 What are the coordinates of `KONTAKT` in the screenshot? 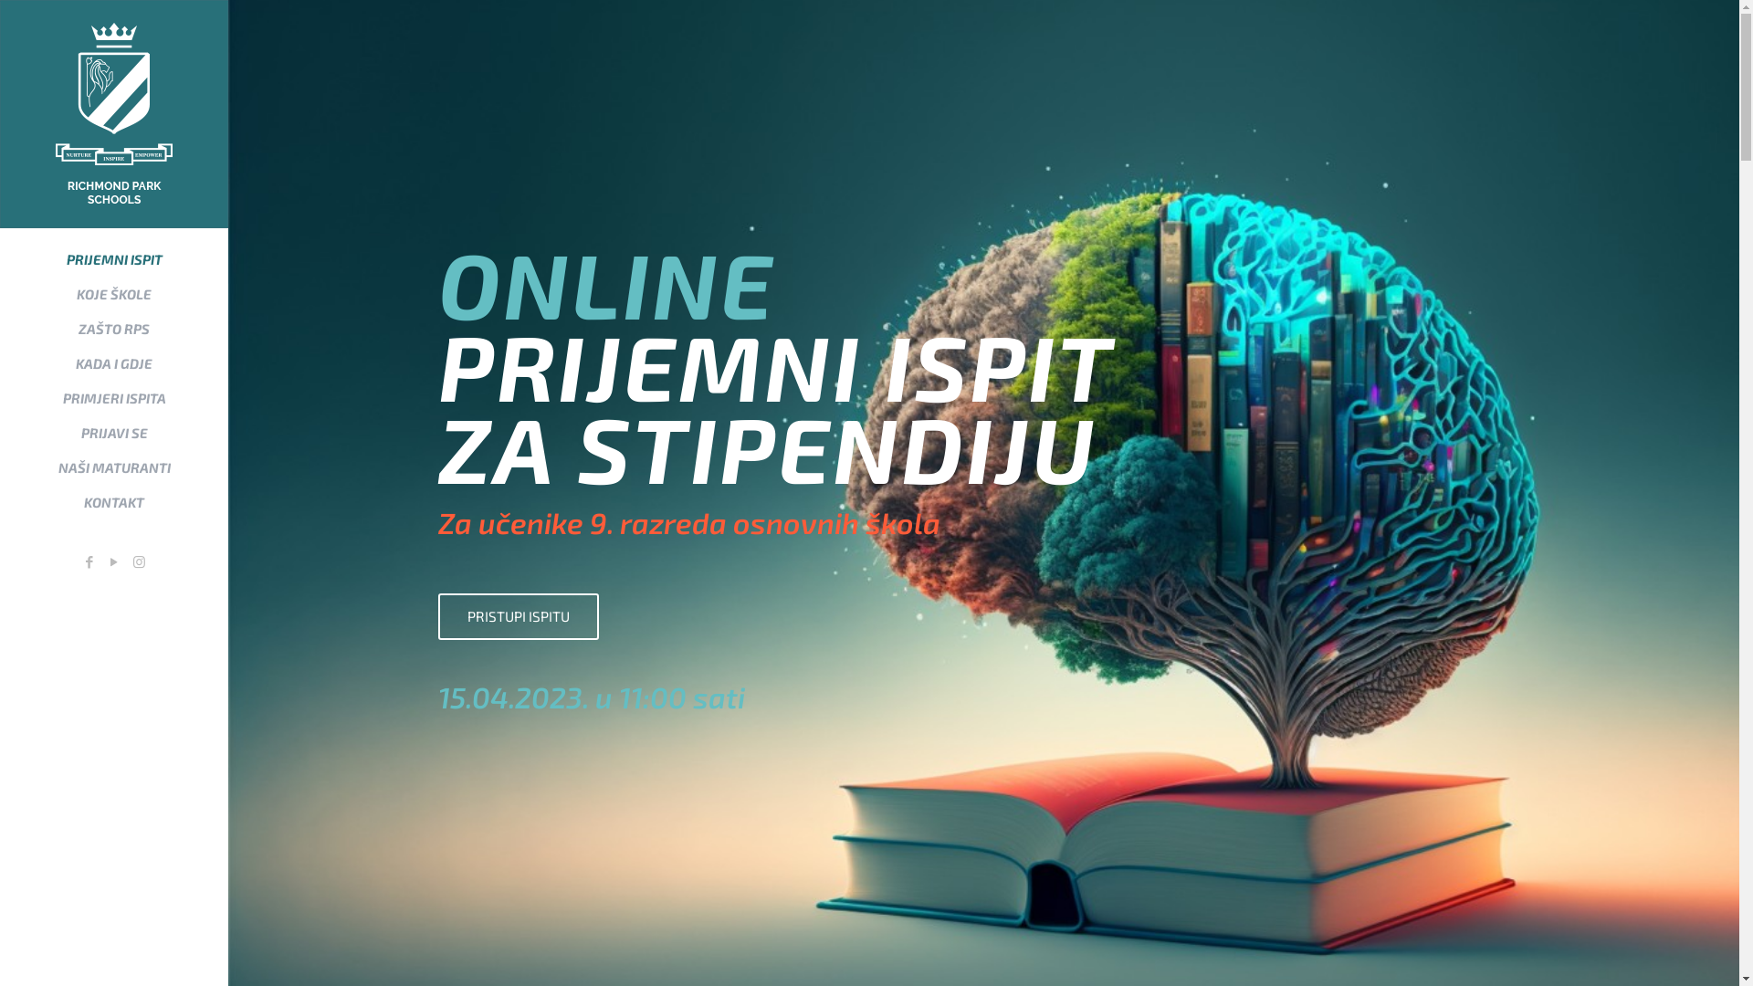 It's located at (114, 502).